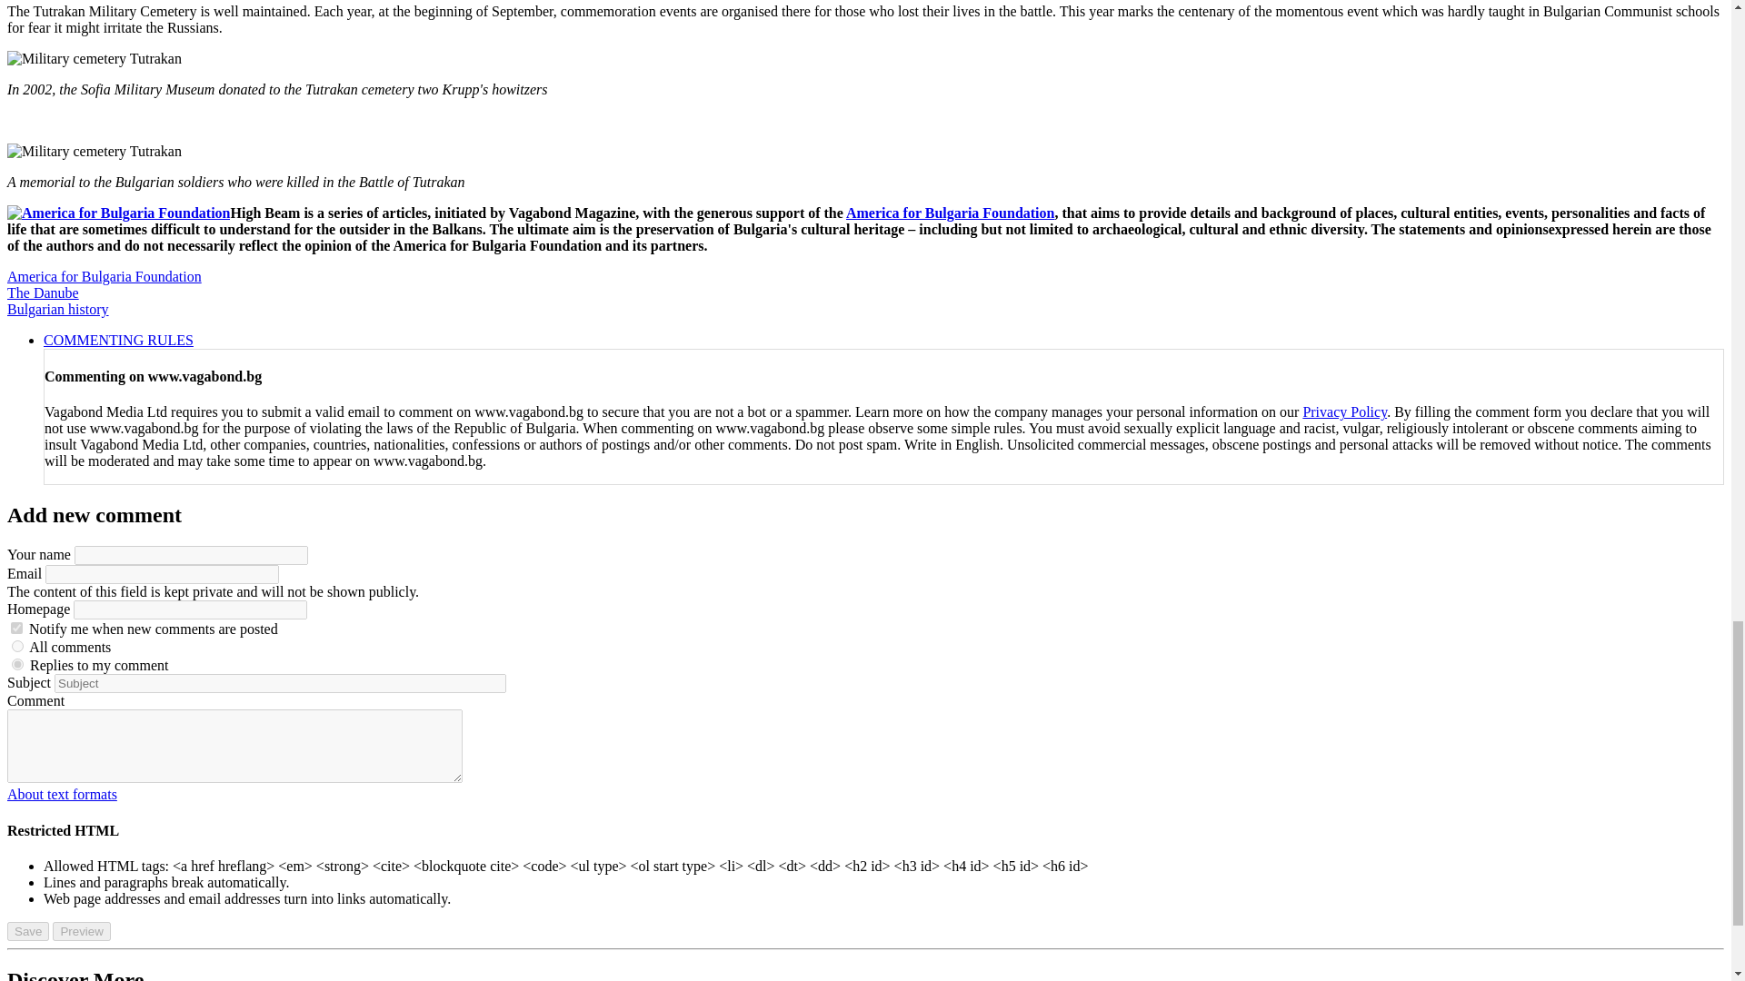 The width and height of the screenshot is (1745, 981). I want to click on Save, so click(27, 931).